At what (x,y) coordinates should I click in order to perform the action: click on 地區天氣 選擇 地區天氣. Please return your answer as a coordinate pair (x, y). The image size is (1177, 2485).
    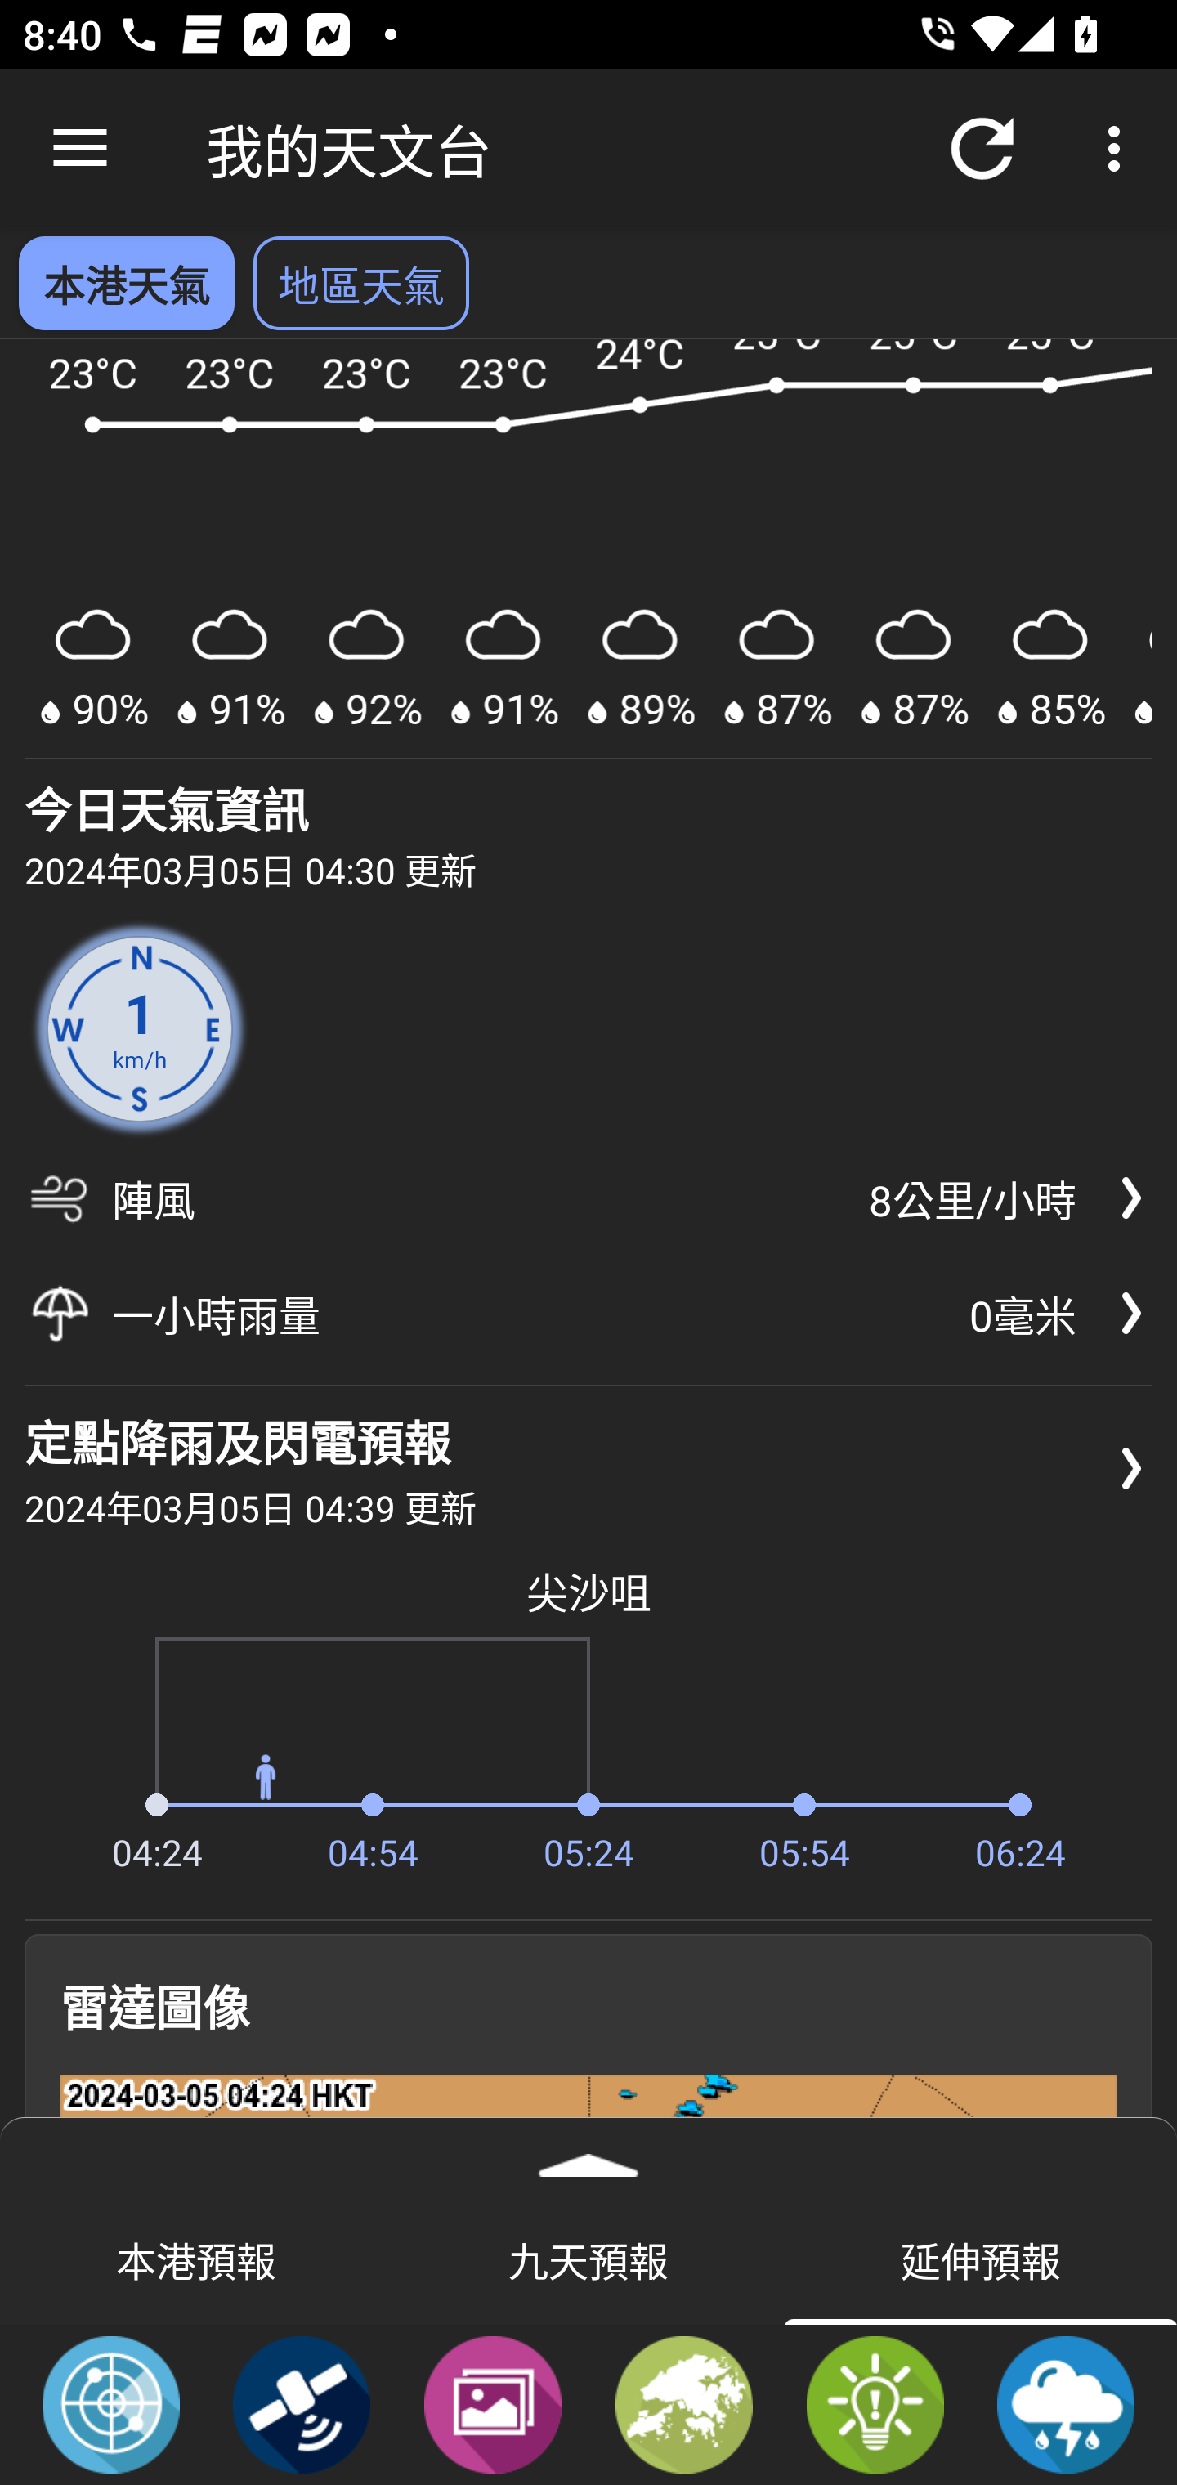
    Looking at the image, I should click on (361, 283).